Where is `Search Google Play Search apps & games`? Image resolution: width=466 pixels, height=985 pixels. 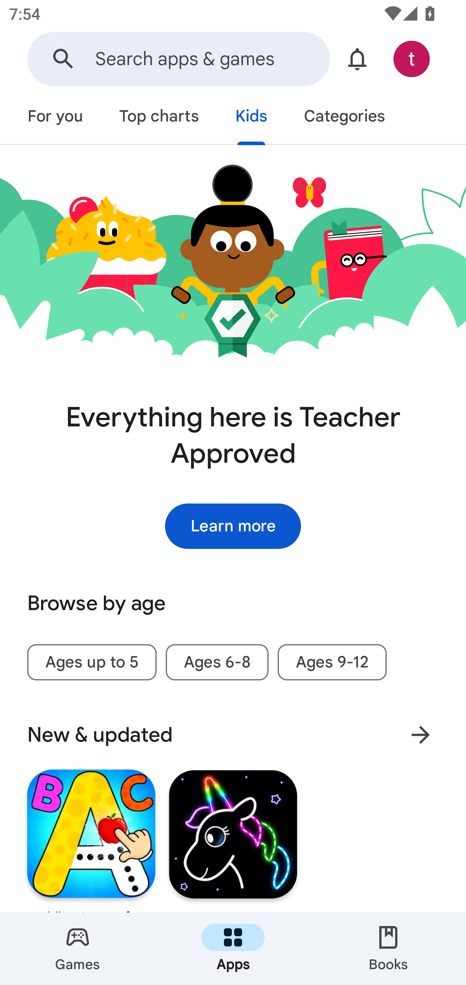
Search Google Play Search apps & games is located at coordinates (178, 59).